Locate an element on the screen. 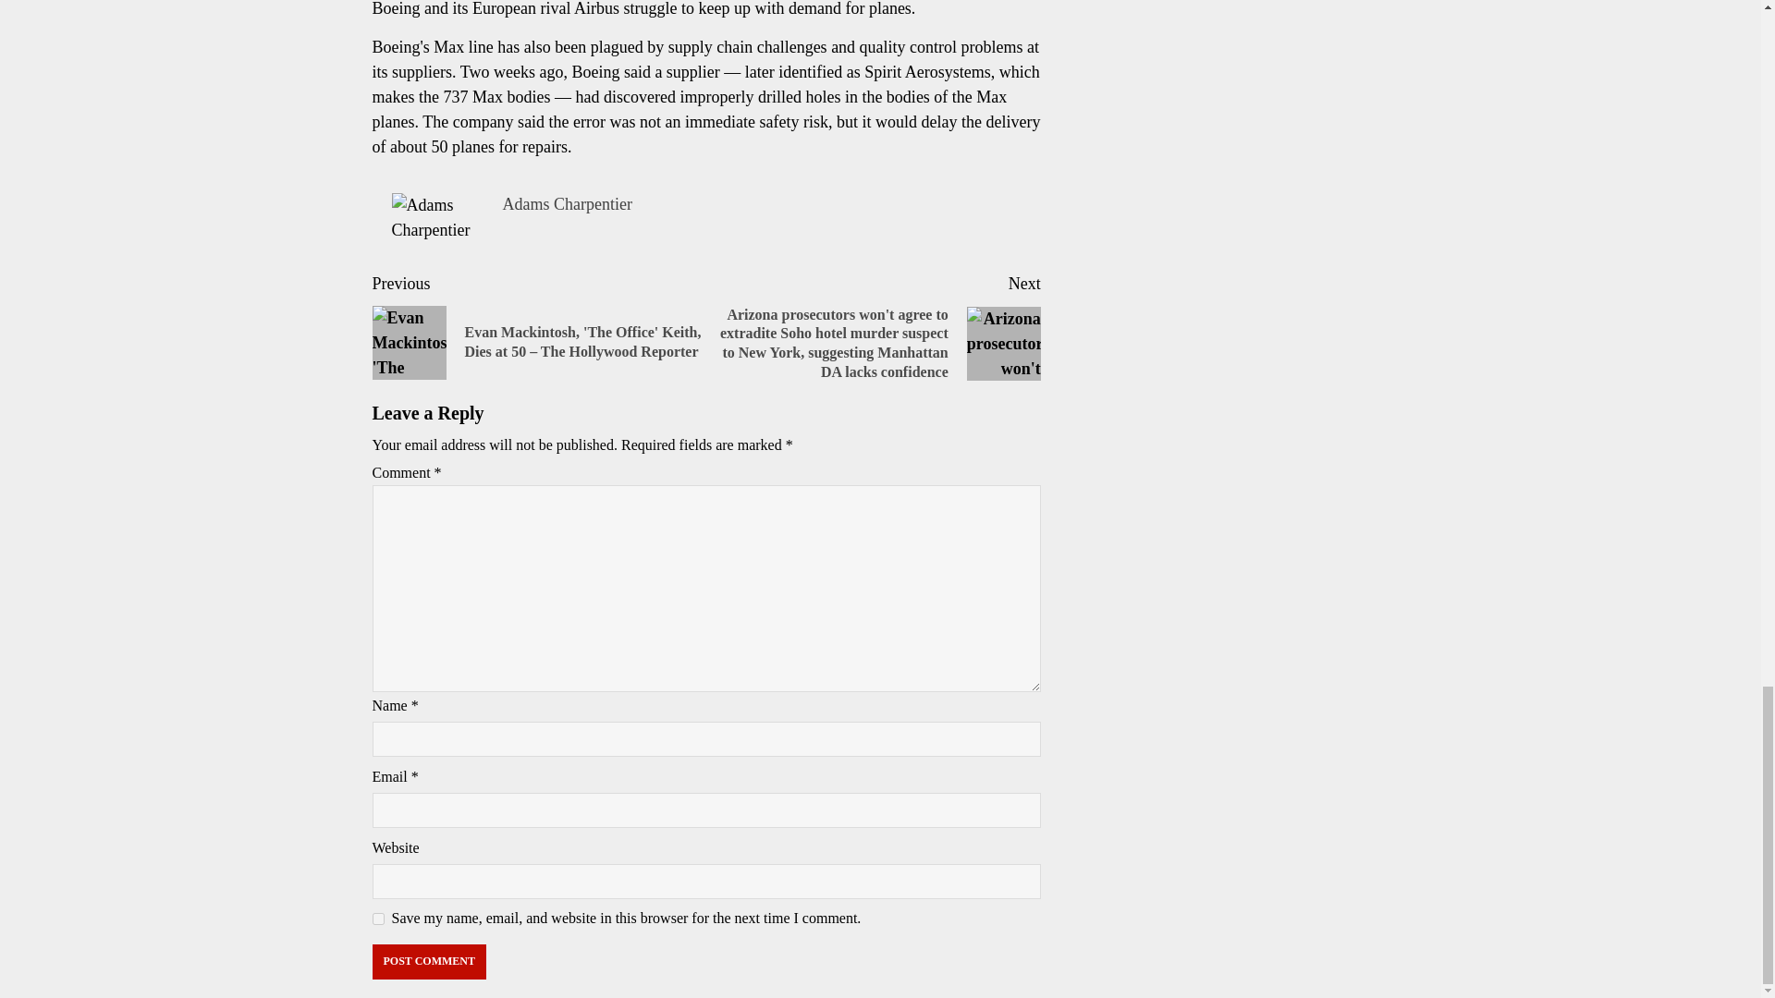 Image resolution: width=1775 pixels, height=998 pixels. yes is located at coordinates (377, 919).